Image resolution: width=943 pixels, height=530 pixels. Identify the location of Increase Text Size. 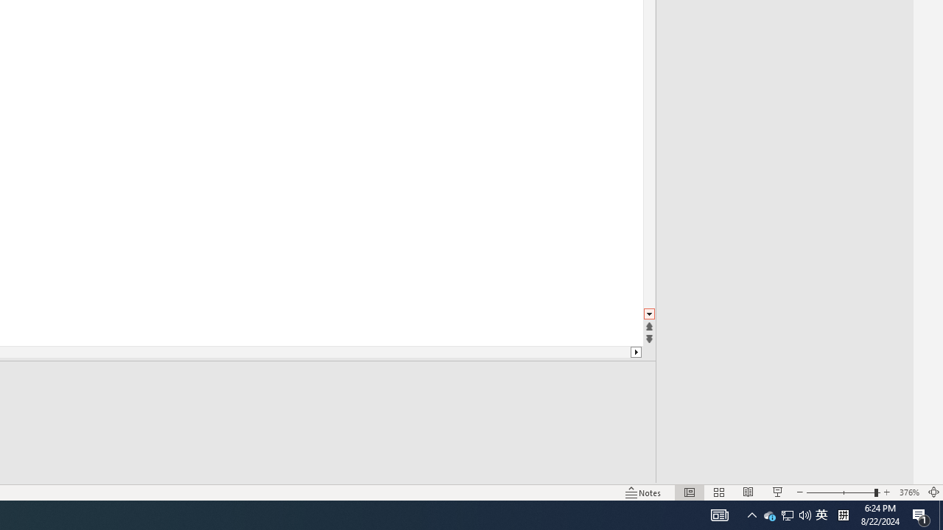
(887, 471).